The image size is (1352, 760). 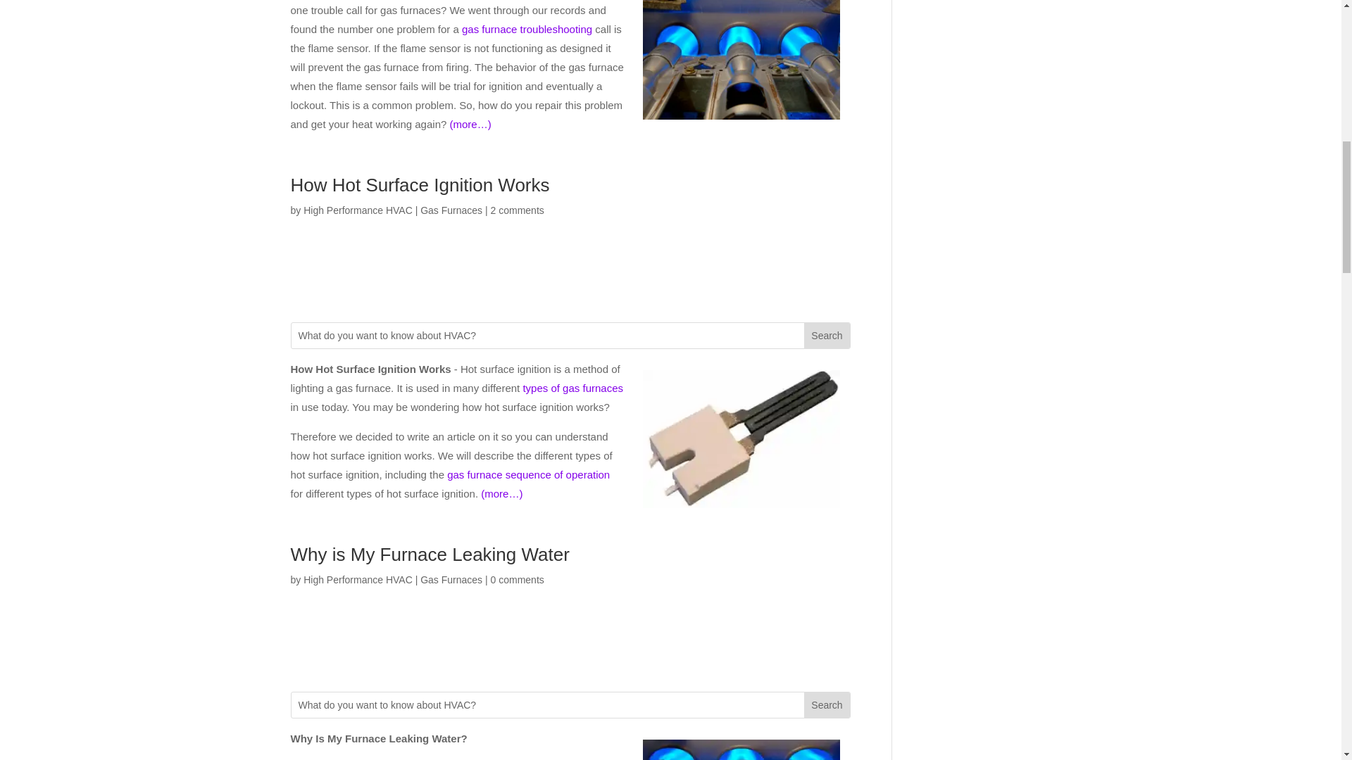 I want to click on Posts by High Performance HVAC, so click(x=358, y=580).